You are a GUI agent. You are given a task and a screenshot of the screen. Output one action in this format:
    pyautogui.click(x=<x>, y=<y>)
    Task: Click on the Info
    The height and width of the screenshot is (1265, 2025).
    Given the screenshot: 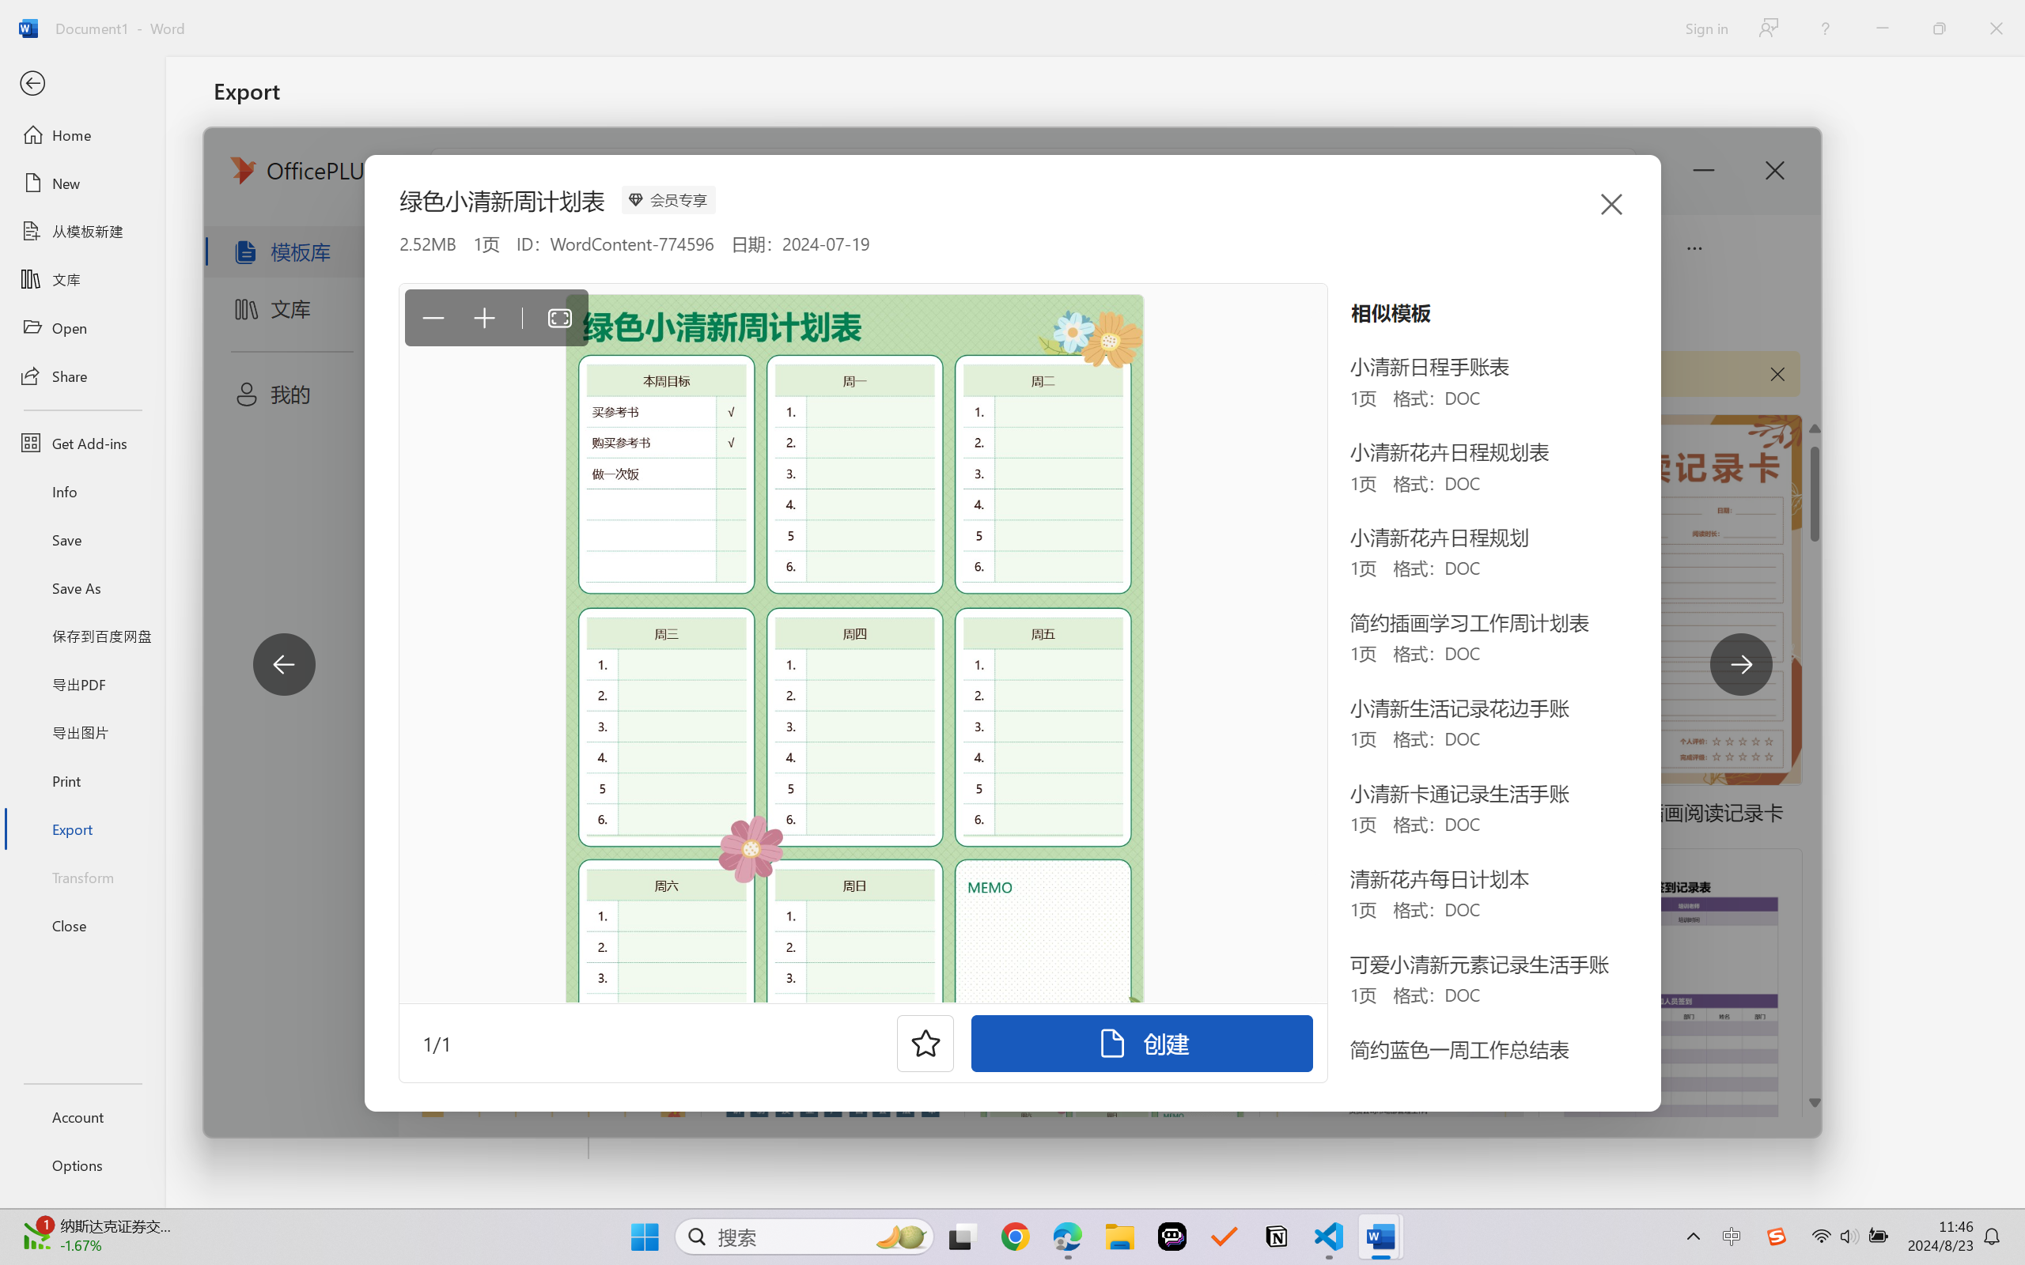 What is the action you would take?
    pyautogui.click(x=82, y=491)
    